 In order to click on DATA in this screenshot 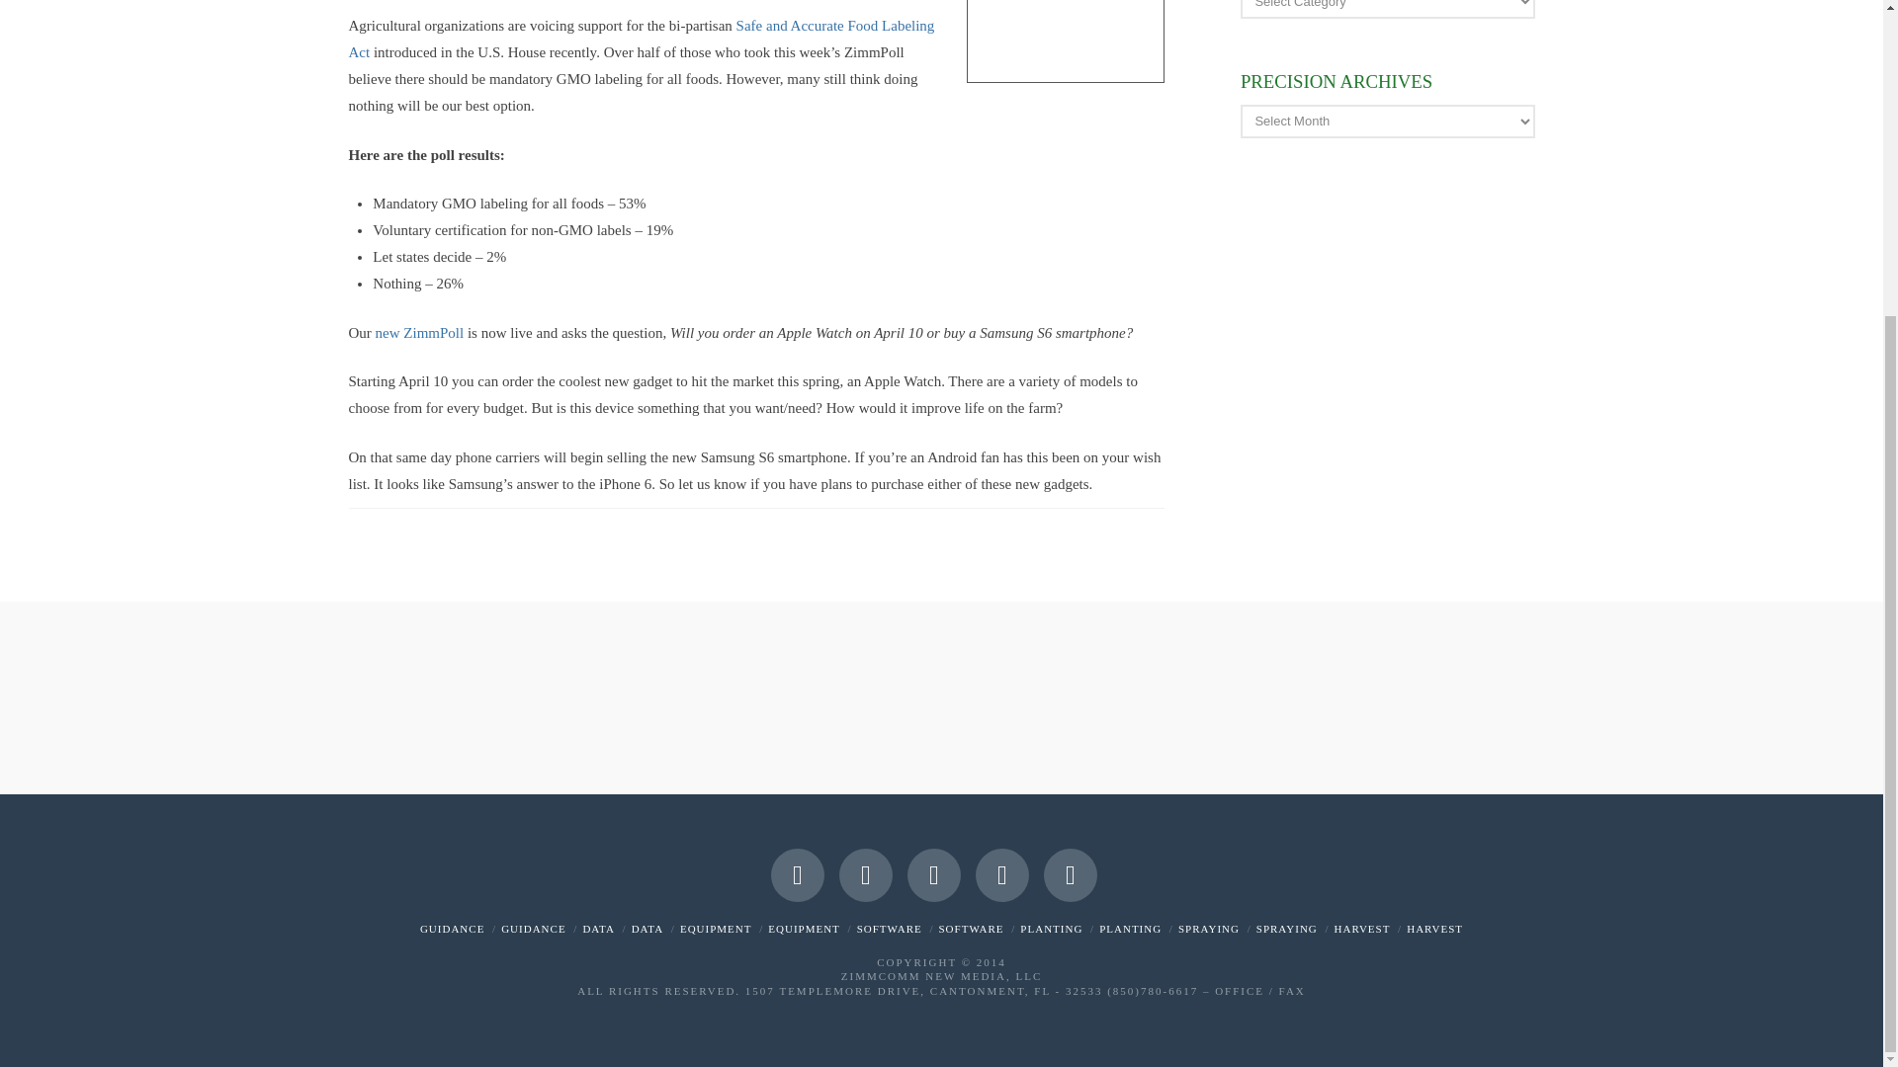, I will do `click(597, 929)`.